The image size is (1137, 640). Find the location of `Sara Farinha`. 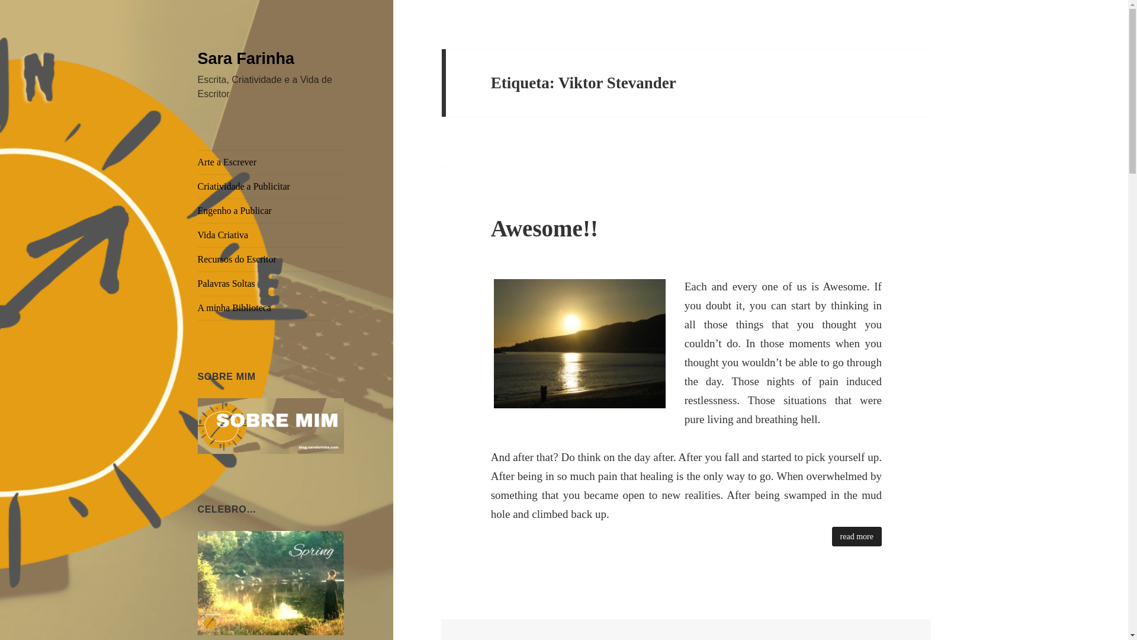

Sara Farinha is located at coordinates (246, 59).